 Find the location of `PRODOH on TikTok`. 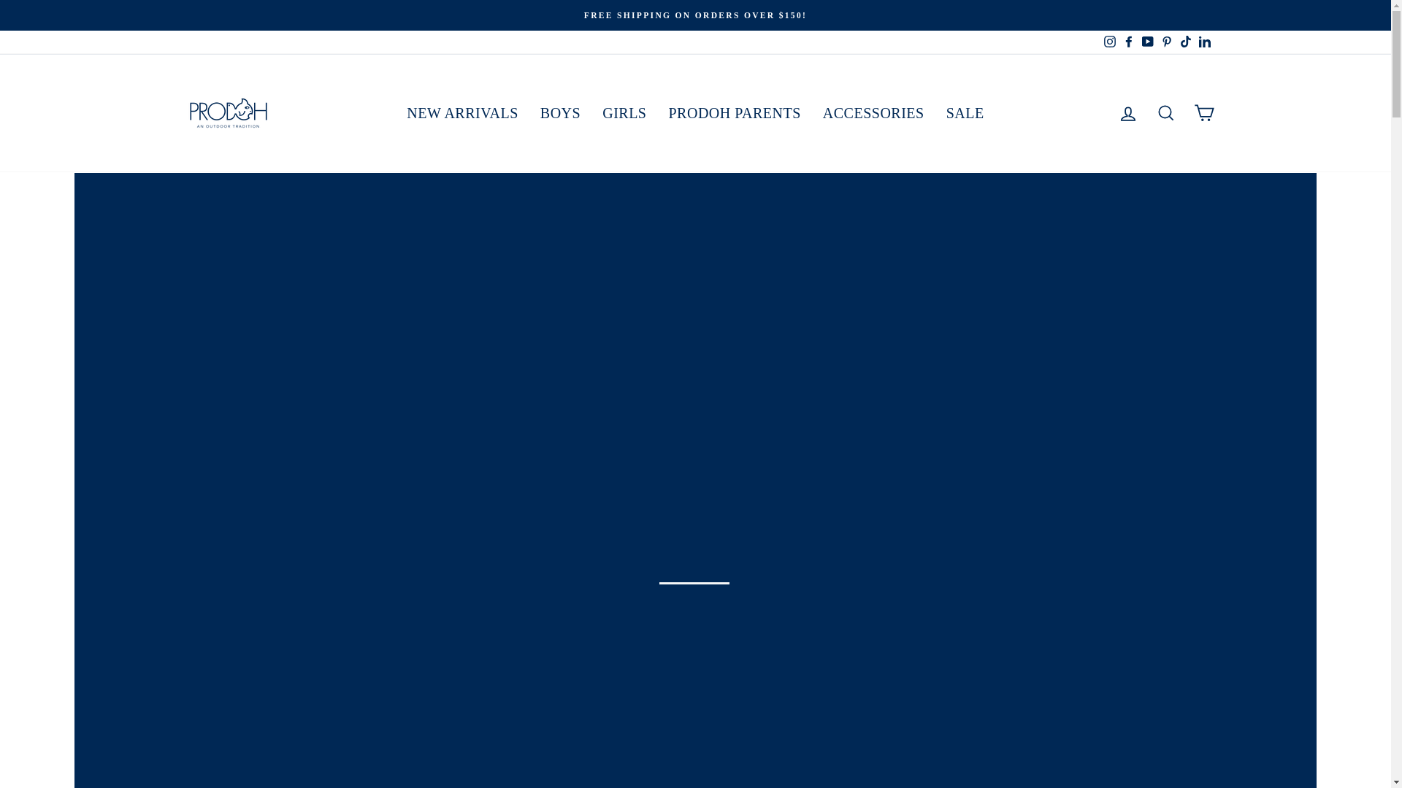

PRODOH on TikTok is located at coordinates (1184, 42).